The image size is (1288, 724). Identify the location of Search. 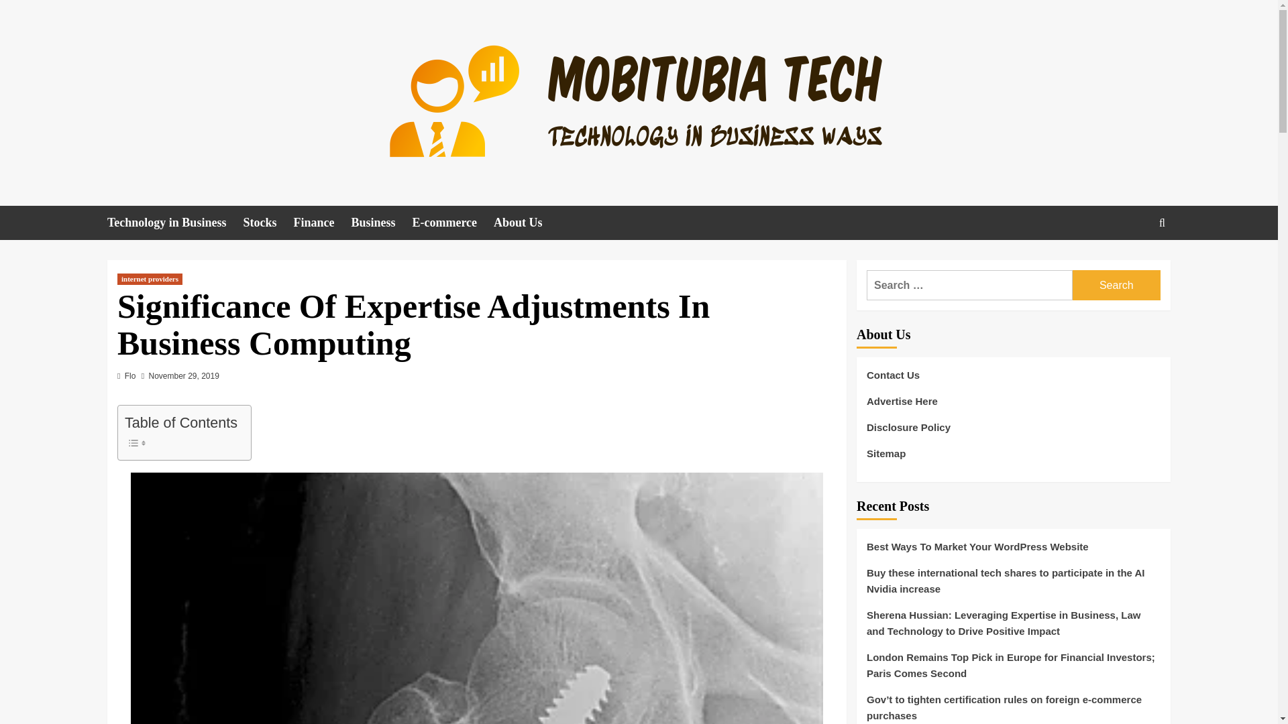
(1116, 285).